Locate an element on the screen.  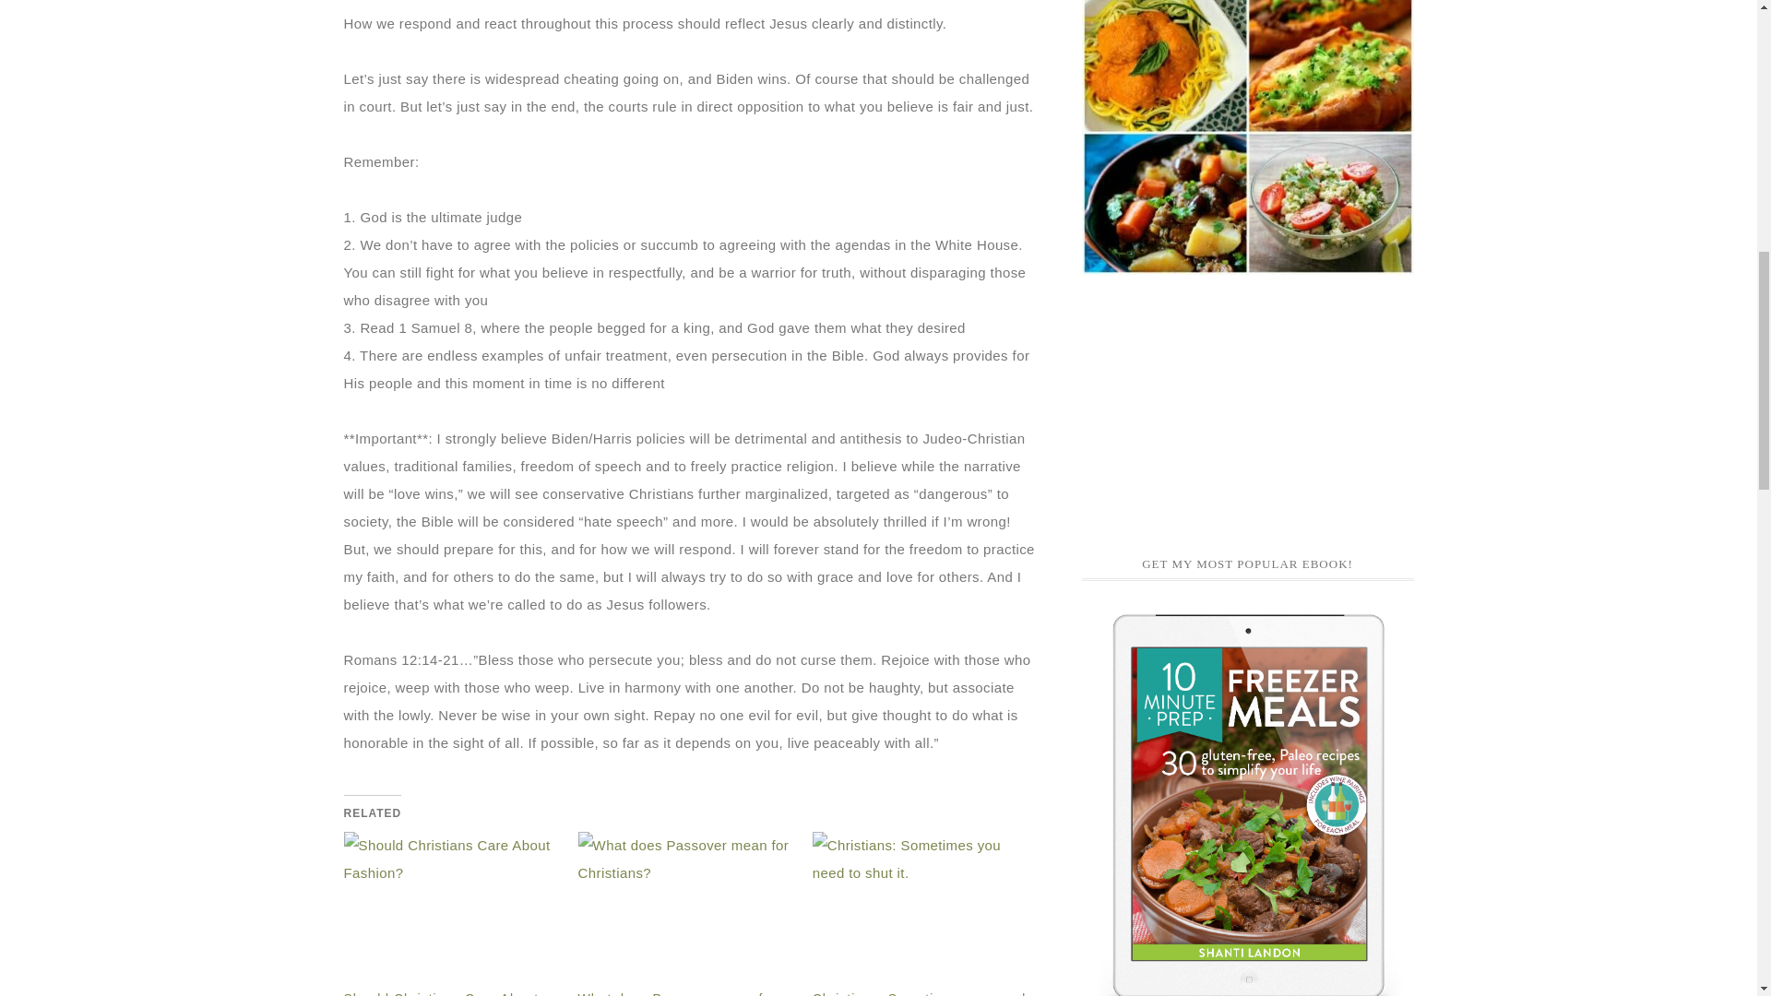
What does Passover mean for Christians? is located at coordinates (686, 912).